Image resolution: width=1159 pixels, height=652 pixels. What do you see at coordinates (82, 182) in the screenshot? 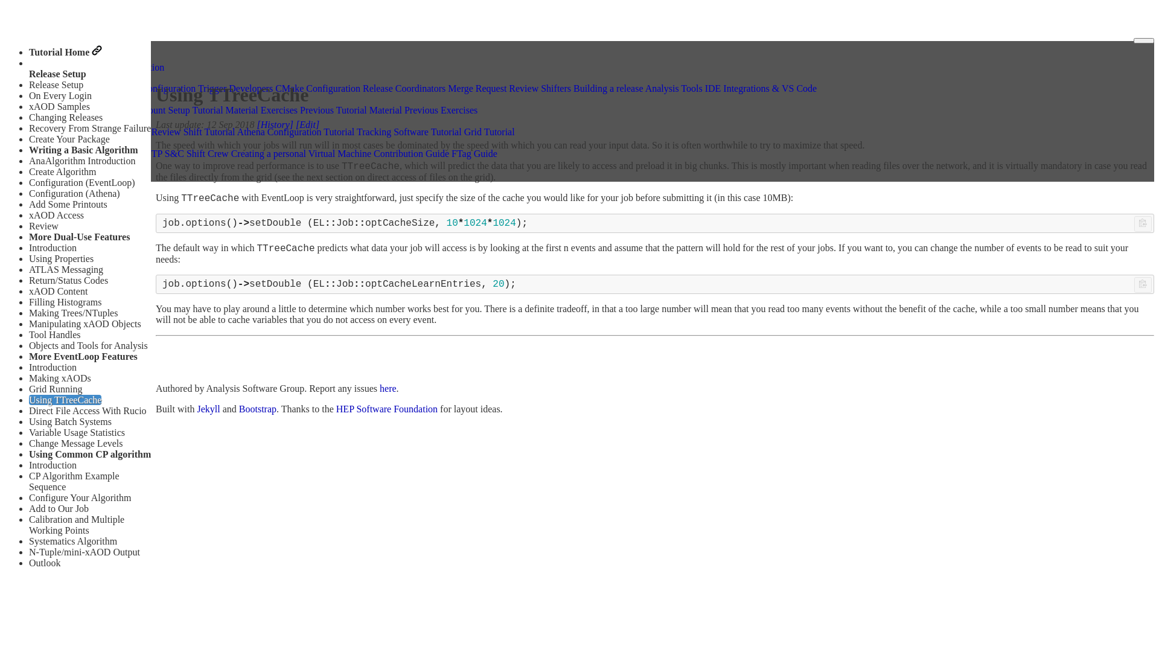
I see `Configuration (EventLoop)` at bounding box center [82, 182].